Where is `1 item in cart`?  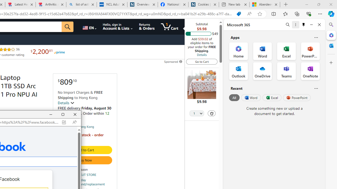 1 item in cart is located at coordinates (170, 27).